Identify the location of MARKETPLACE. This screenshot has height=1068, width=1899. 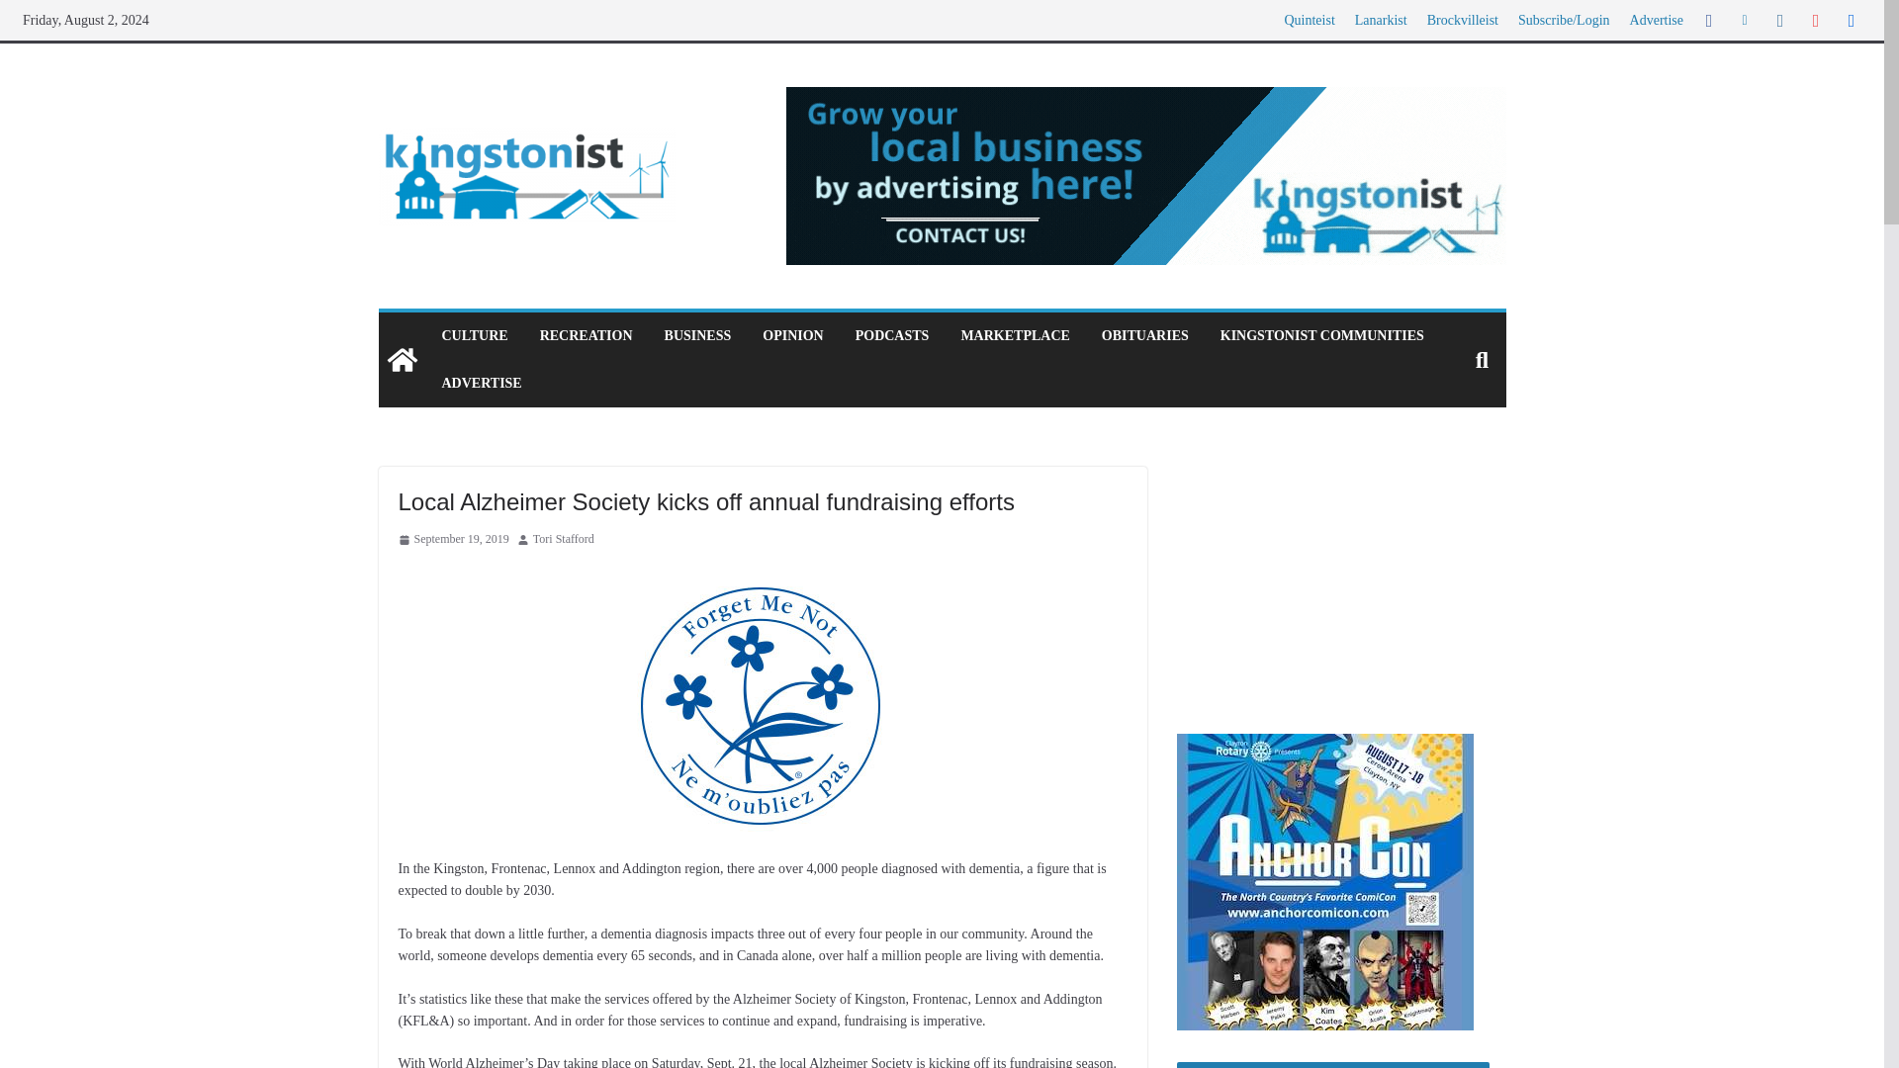
(1015, 336).